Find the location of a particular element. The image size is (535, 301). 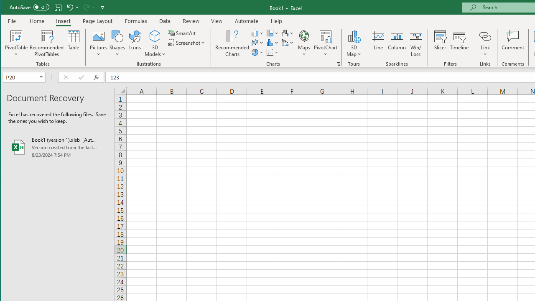

Insert is located at coordinates (63, 21).